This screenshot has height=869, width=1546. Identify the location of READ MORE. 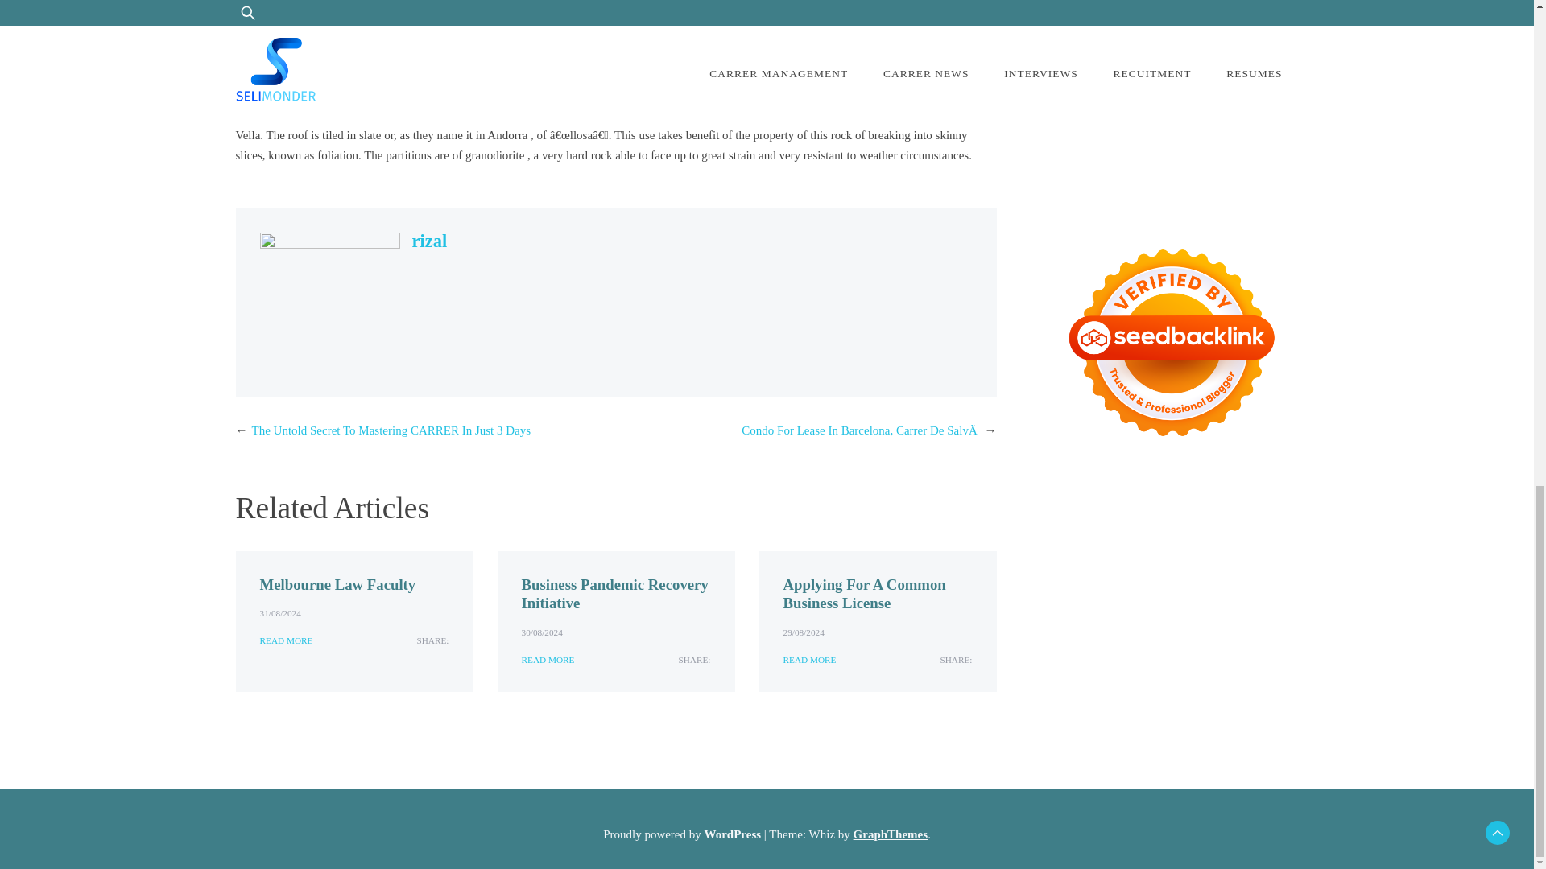
(548, 660).